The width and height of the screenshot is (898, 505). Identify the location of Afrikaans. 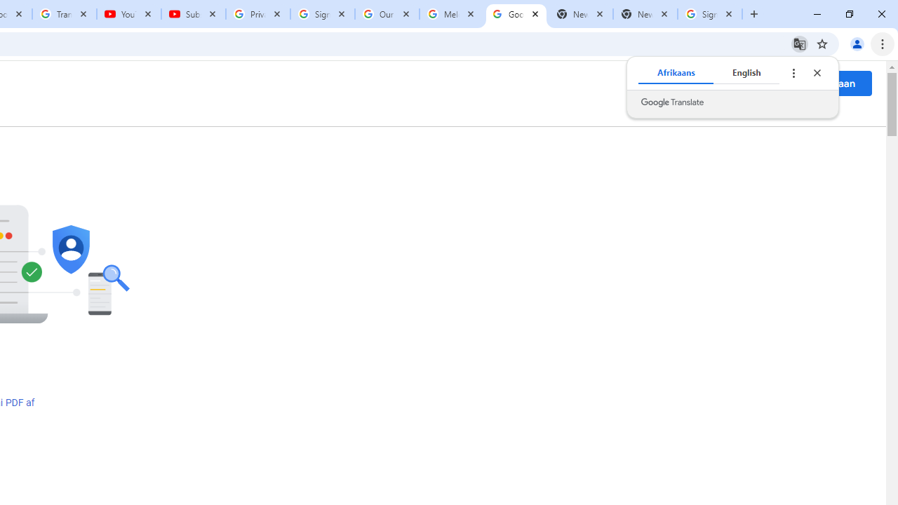
(676, 73).